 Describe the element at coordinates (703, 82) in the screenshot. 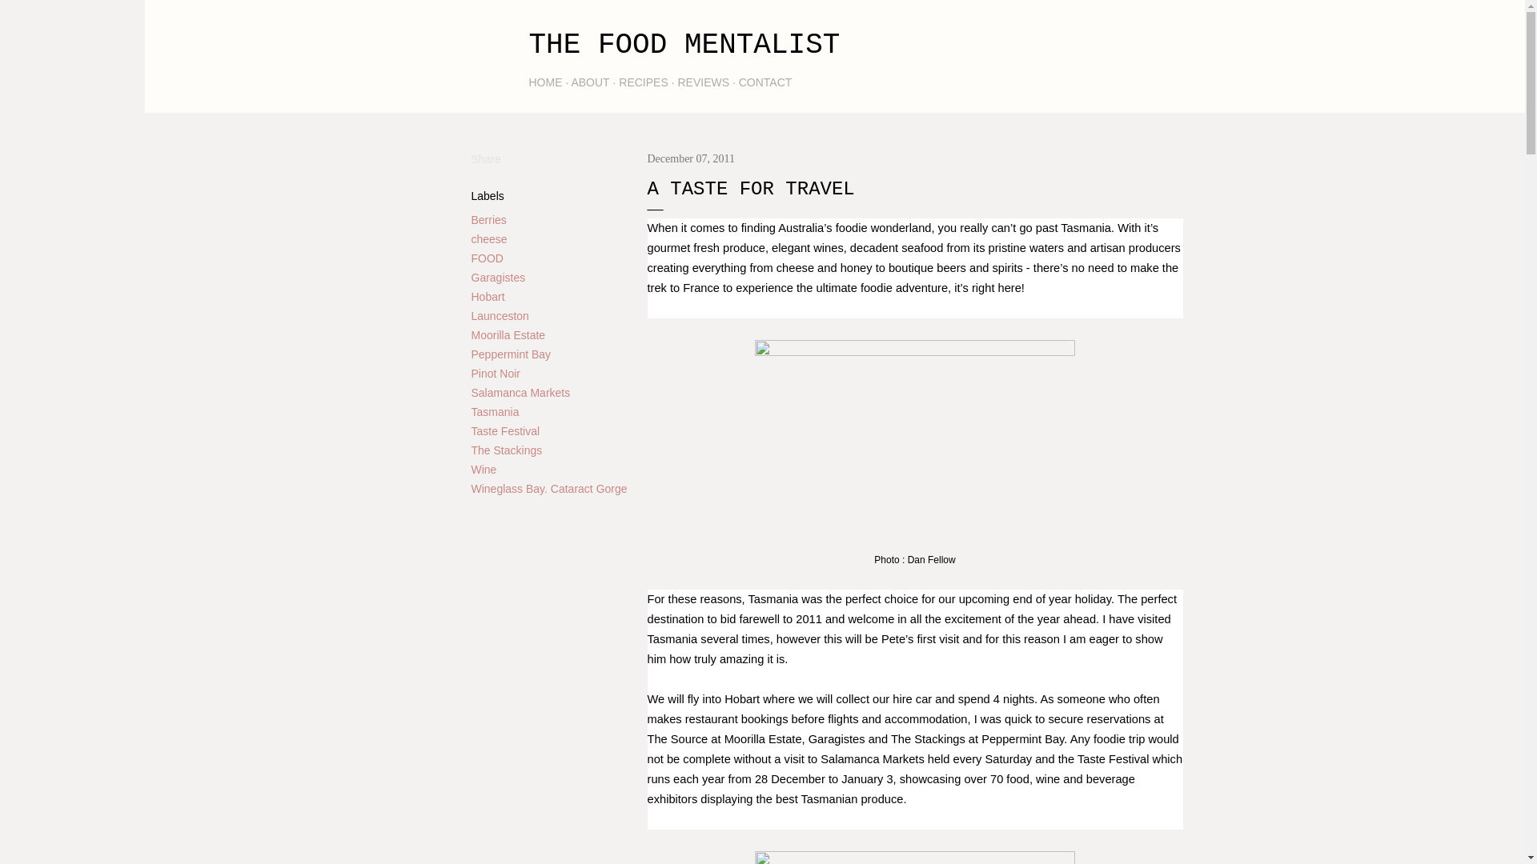

I see `REVIEWS` at that location.